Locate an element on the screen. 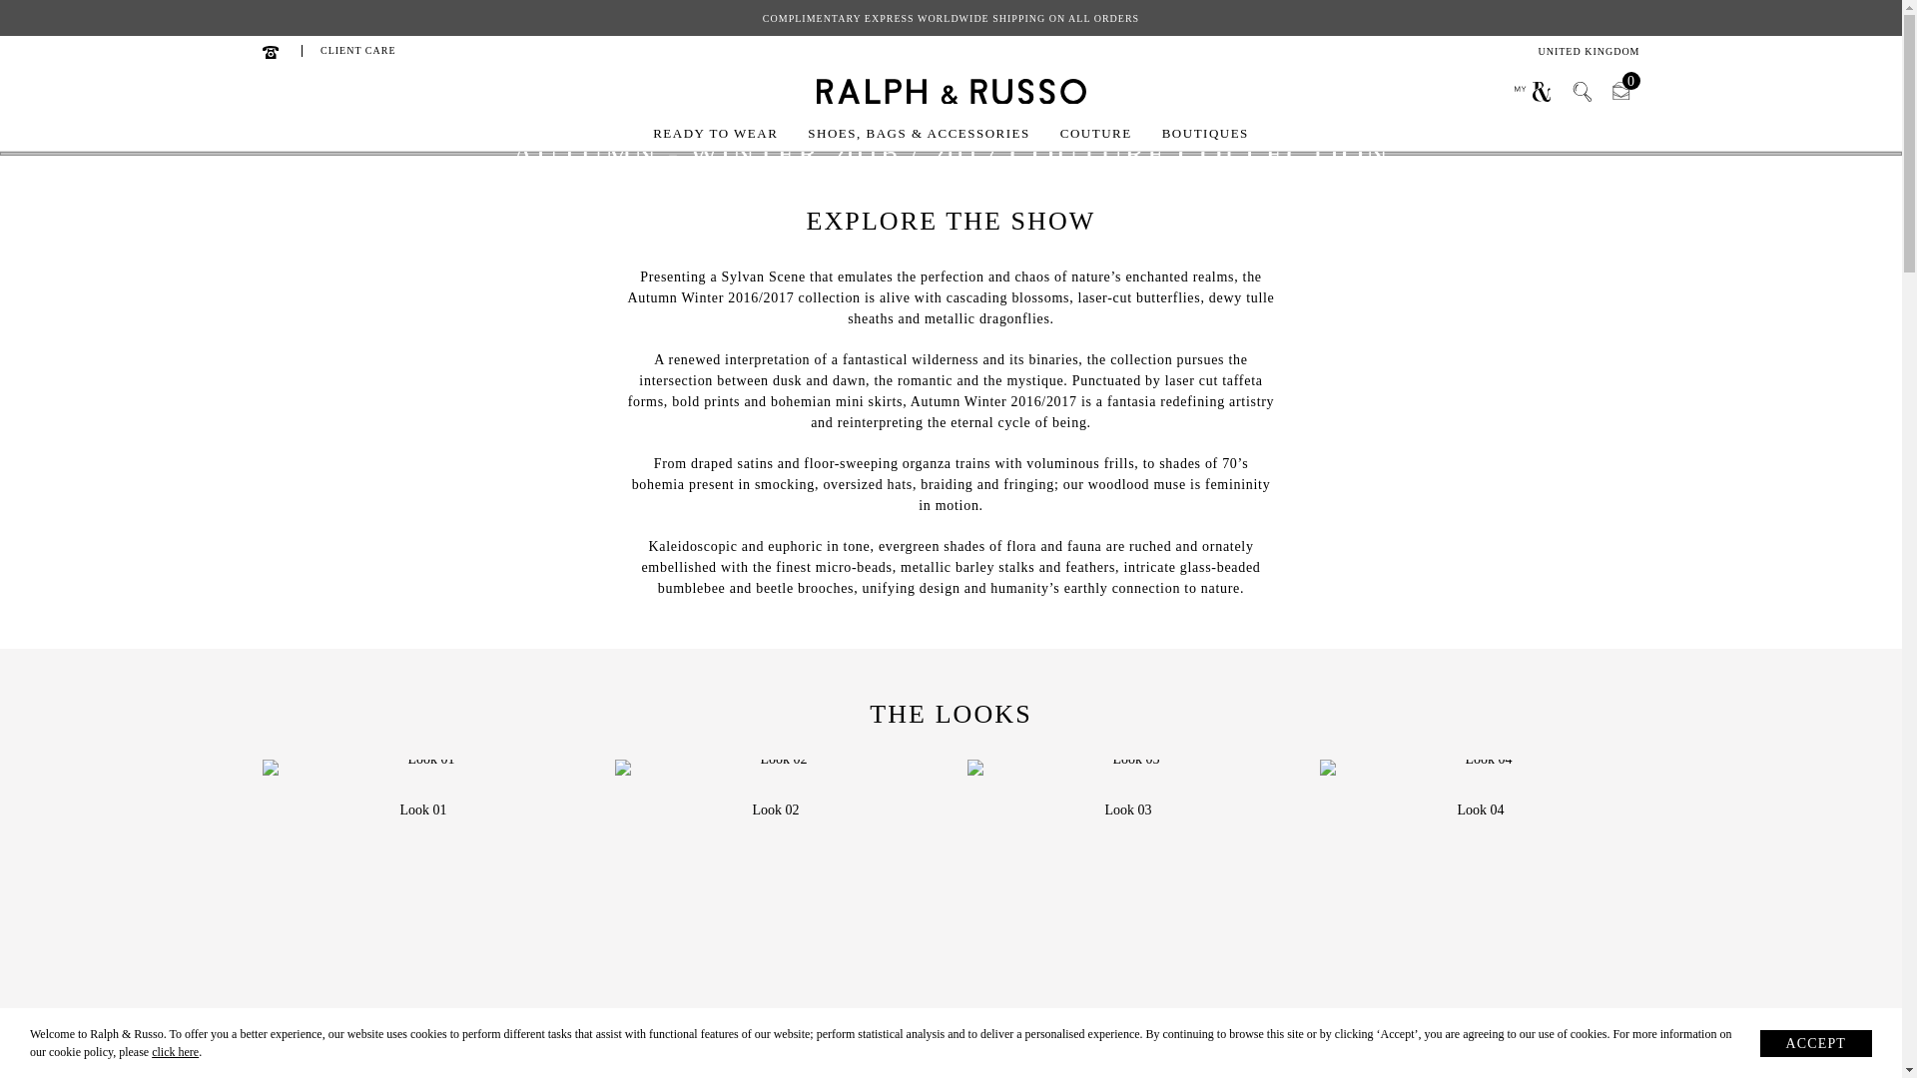  Account is located at coordinates (1582, 92).